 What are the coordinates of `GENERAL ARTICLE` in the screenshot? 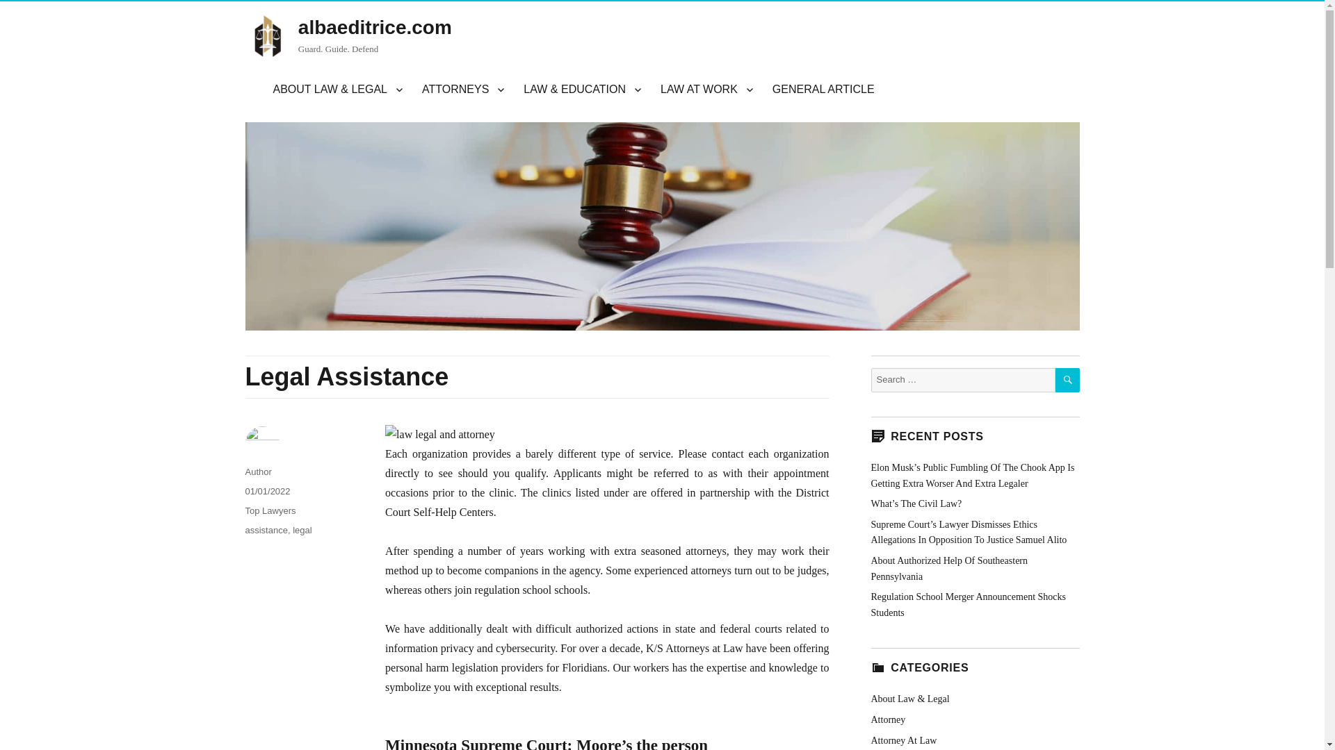 It's located at (823, 90).